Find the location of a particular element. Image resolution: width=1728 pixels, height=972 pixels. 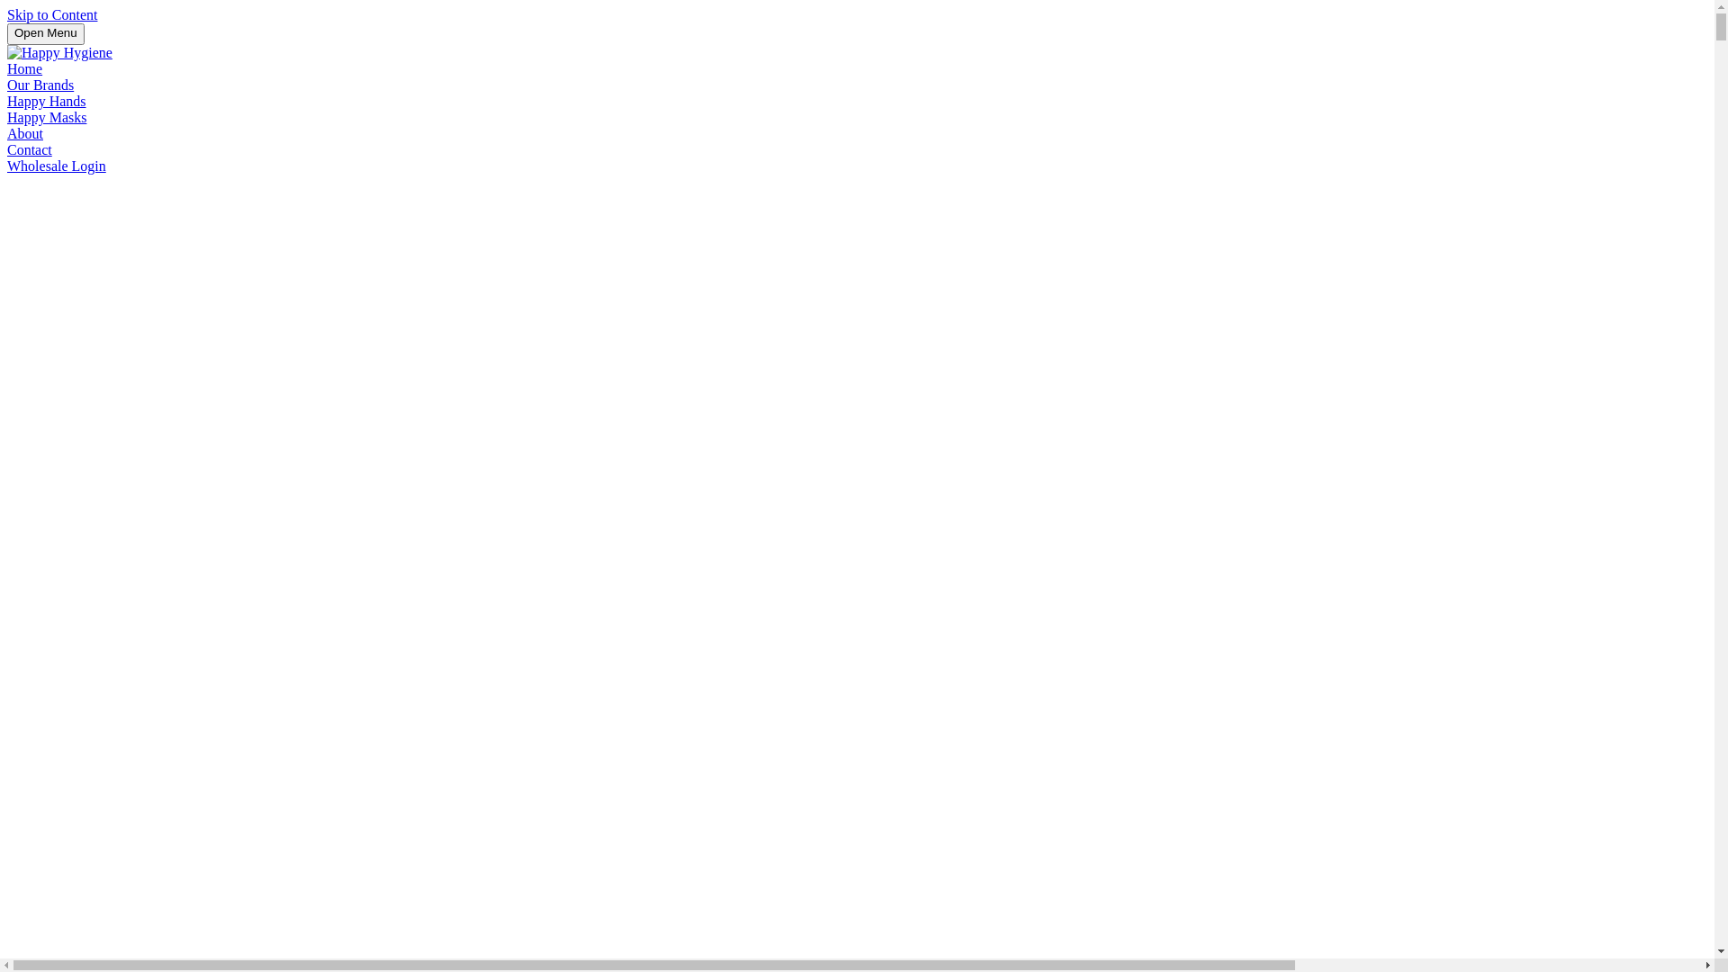

Home is located at coordinates (25, 68).